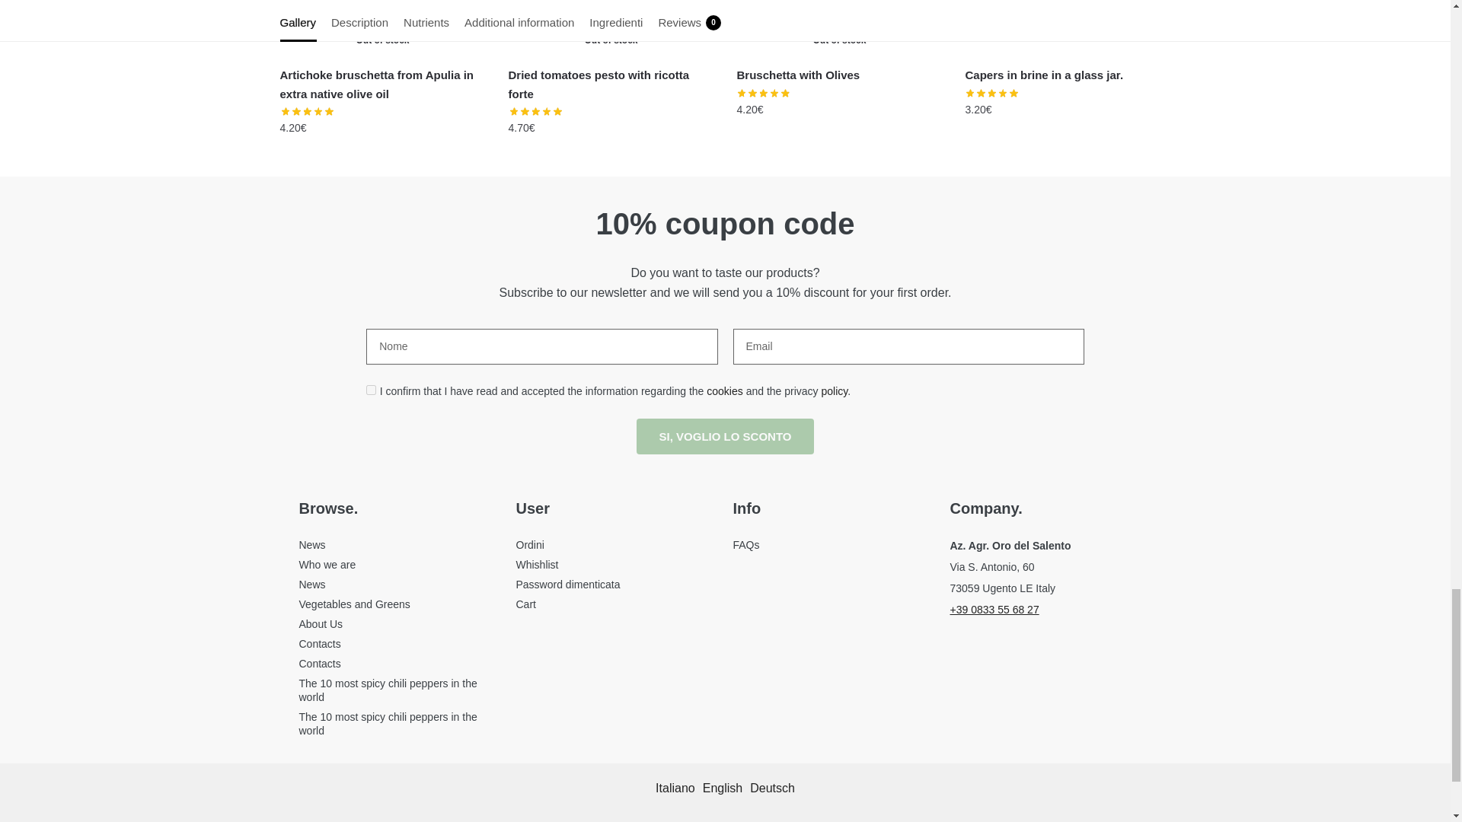 The image size is (1462, 822). Describe the element at coordinates (611, 27) in the screenshot. I see `Dried tomatoes pesto with ricotta forte` at that location.